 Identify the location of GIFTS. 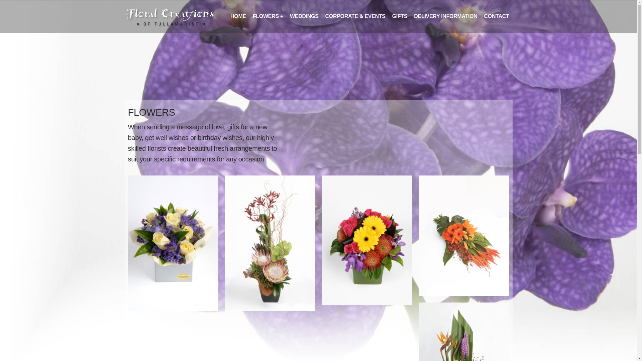
(400, 16).